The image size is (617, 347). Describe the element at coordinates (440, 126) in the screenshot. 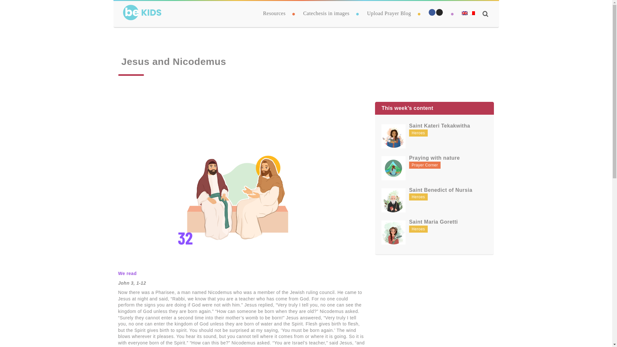

I see `Saint Kateri Tekakwitha` at that location.